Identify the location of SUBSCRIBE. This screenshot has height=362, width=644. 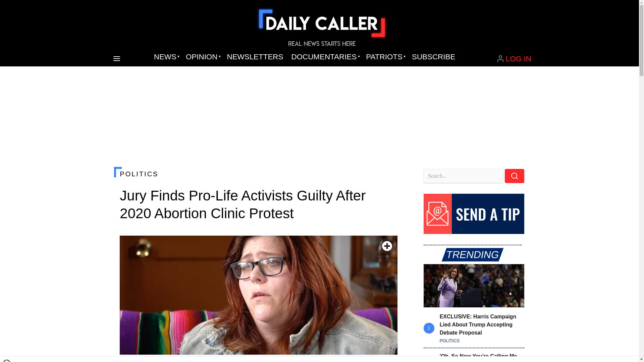
(433, 57).